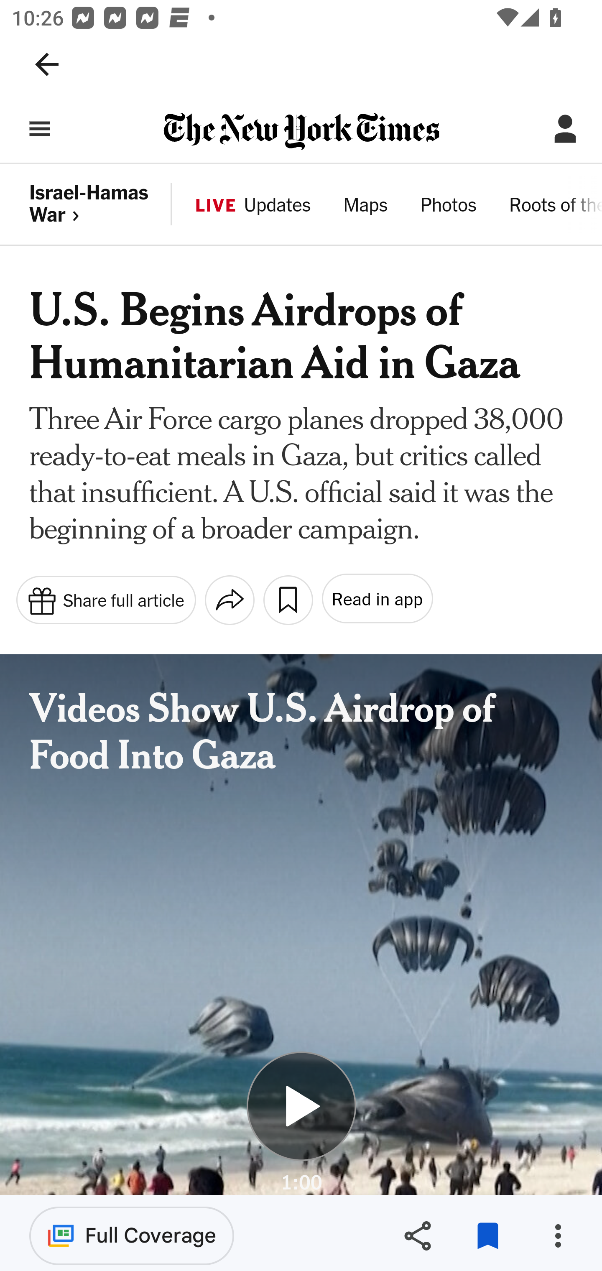  What do you see at coordinates (230, 600) in the screenshot?
I see `More sharing options ...` at bounding box center [230, 600].